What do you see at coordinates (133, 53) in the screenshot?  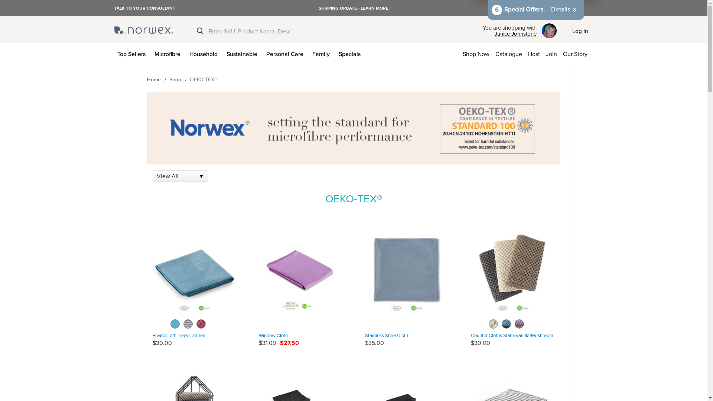 I see `Top Sellers` at bounding box center [133, 53].